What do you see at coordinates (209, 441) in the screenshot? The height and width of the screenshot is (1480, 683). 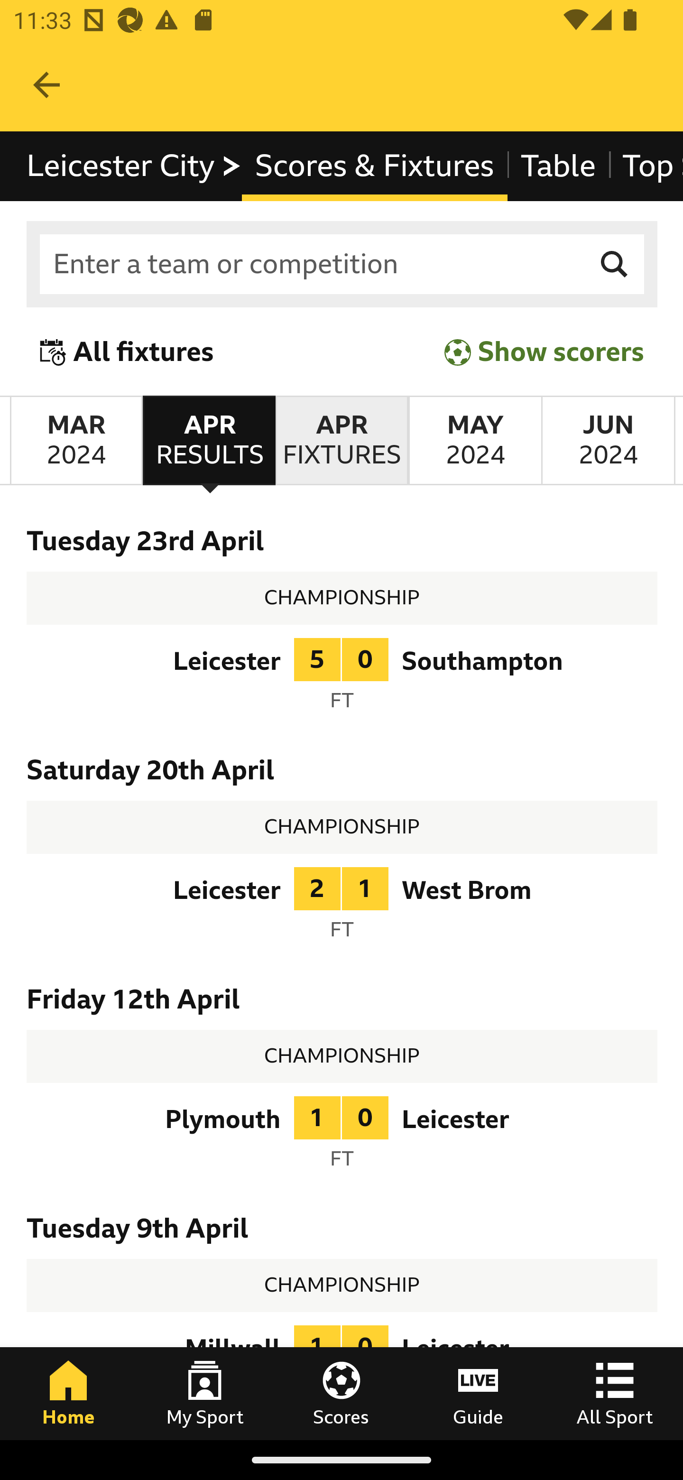 I see `AprilRESULTS, Selected April RESULTS , Selected` at bounding box center [209, 441].